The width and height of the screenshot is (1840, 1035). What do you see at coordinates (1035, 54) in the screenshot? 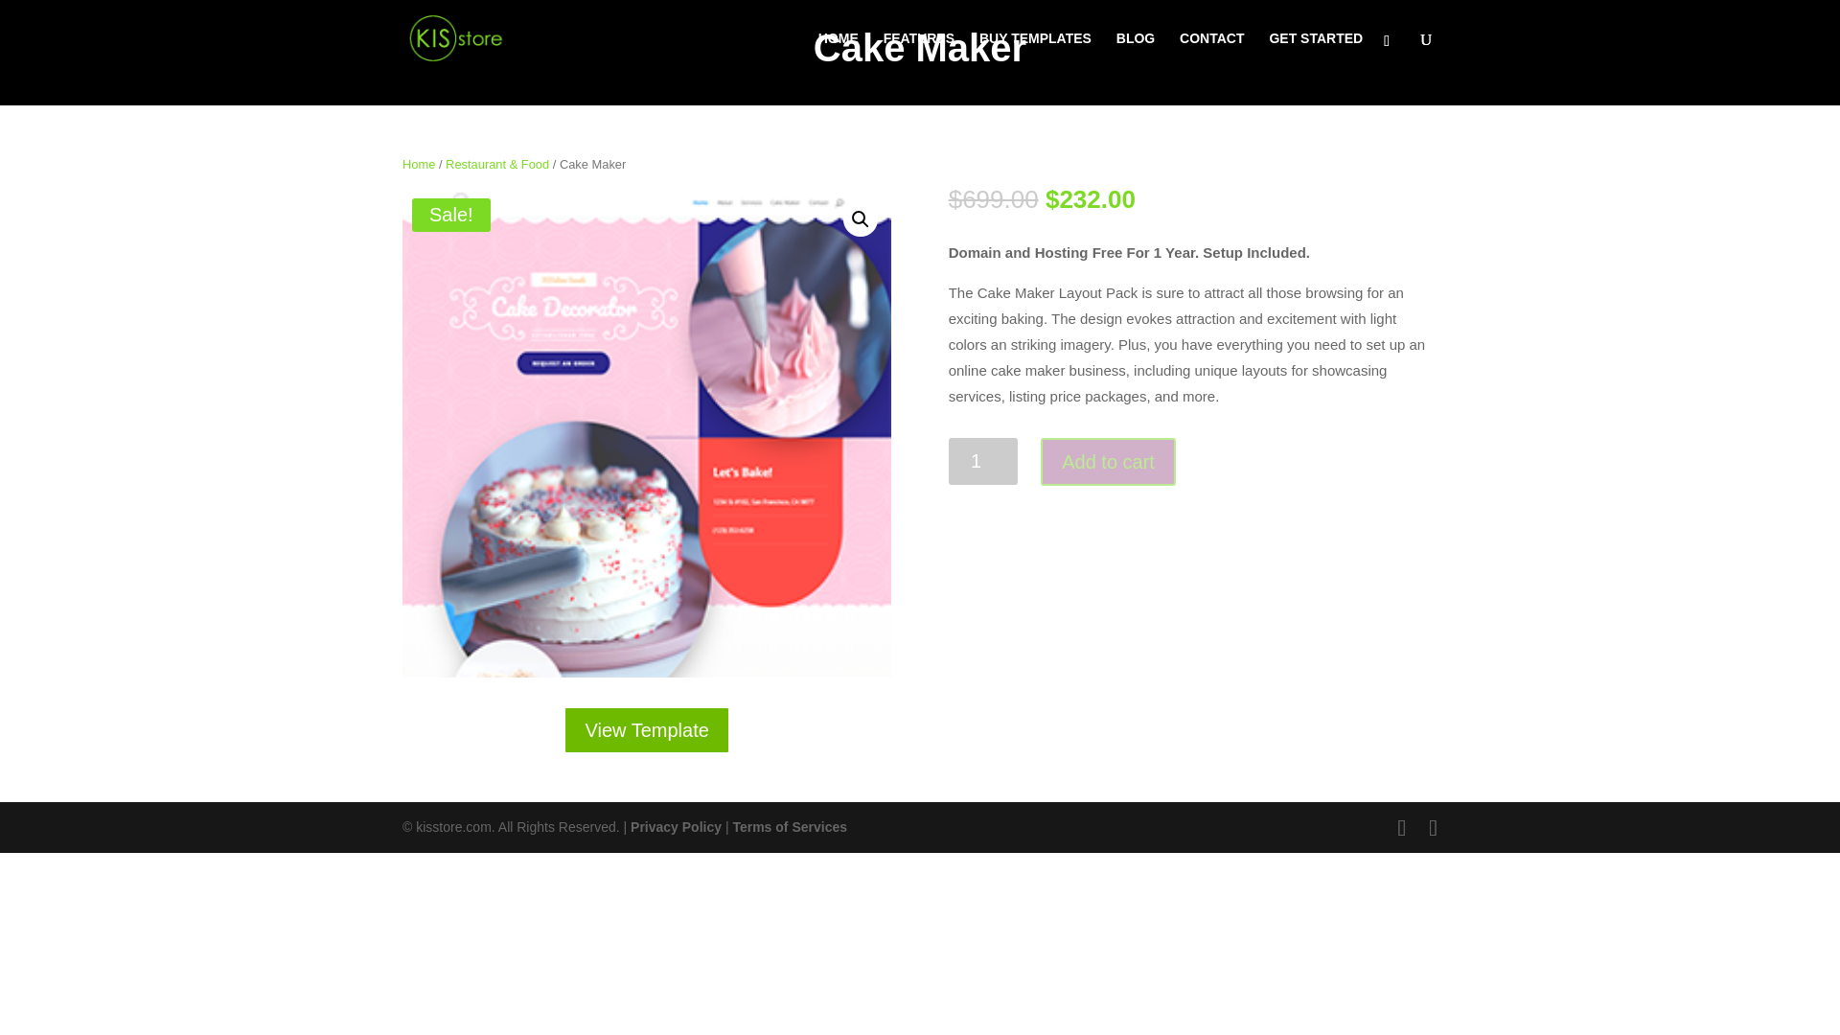
I see `BUY TEMPLATES` at bounding box center [1035, 54].